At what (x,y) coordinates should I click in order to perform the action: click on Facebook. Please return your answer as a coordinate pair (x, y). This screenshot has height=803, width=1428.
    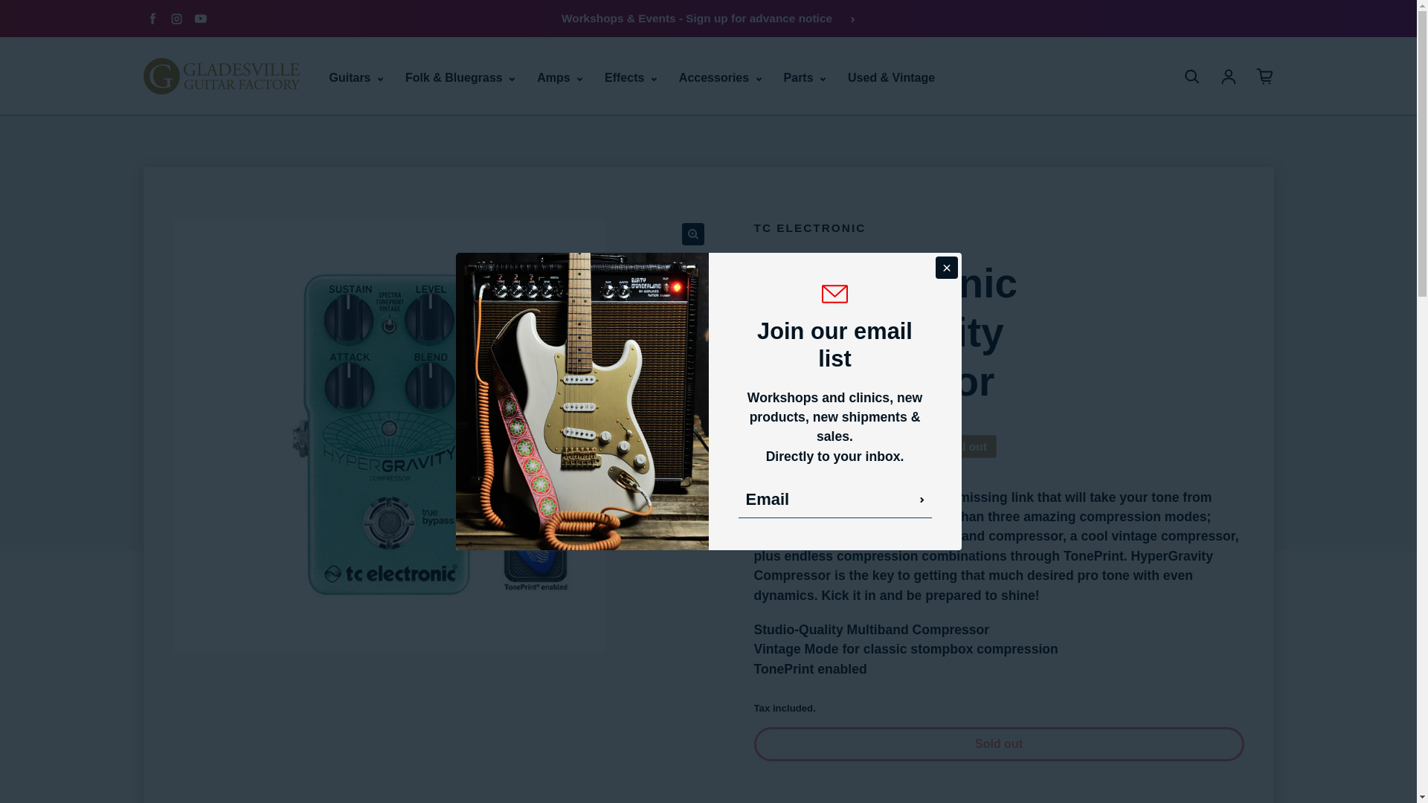
    Looking at the image, I should click on (152, 18).